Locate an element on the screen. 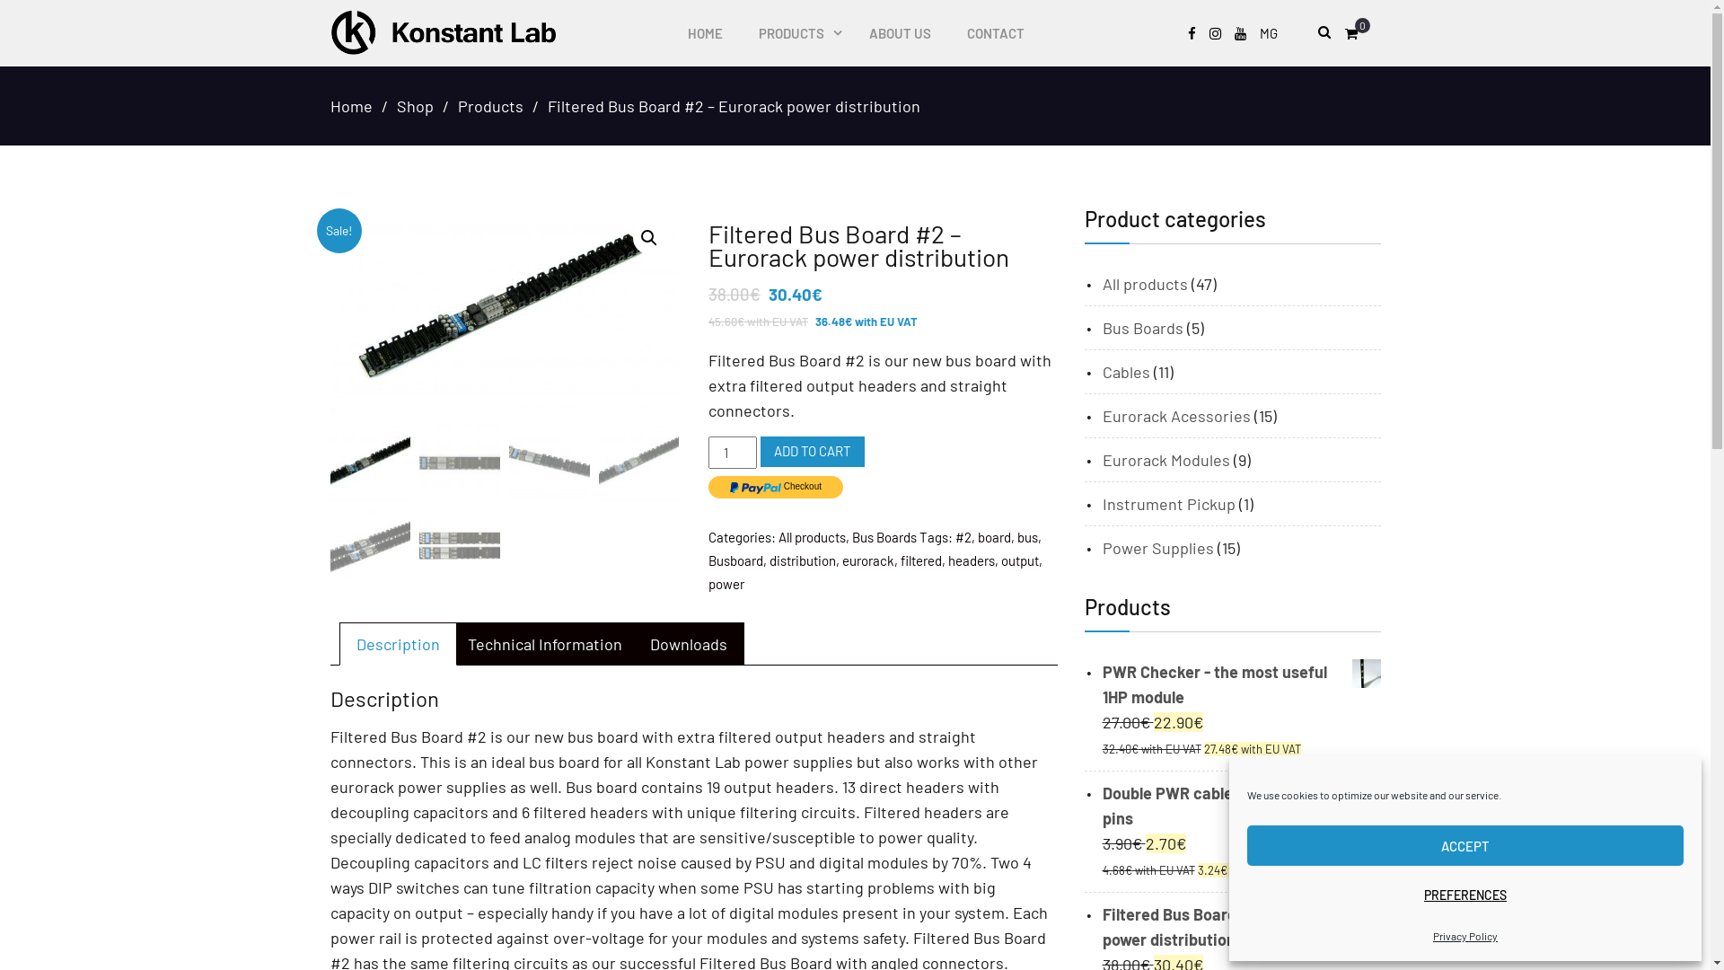 This screenshot has height=970, width=1724. ADD TO CART is located at coordinates (813, 452).